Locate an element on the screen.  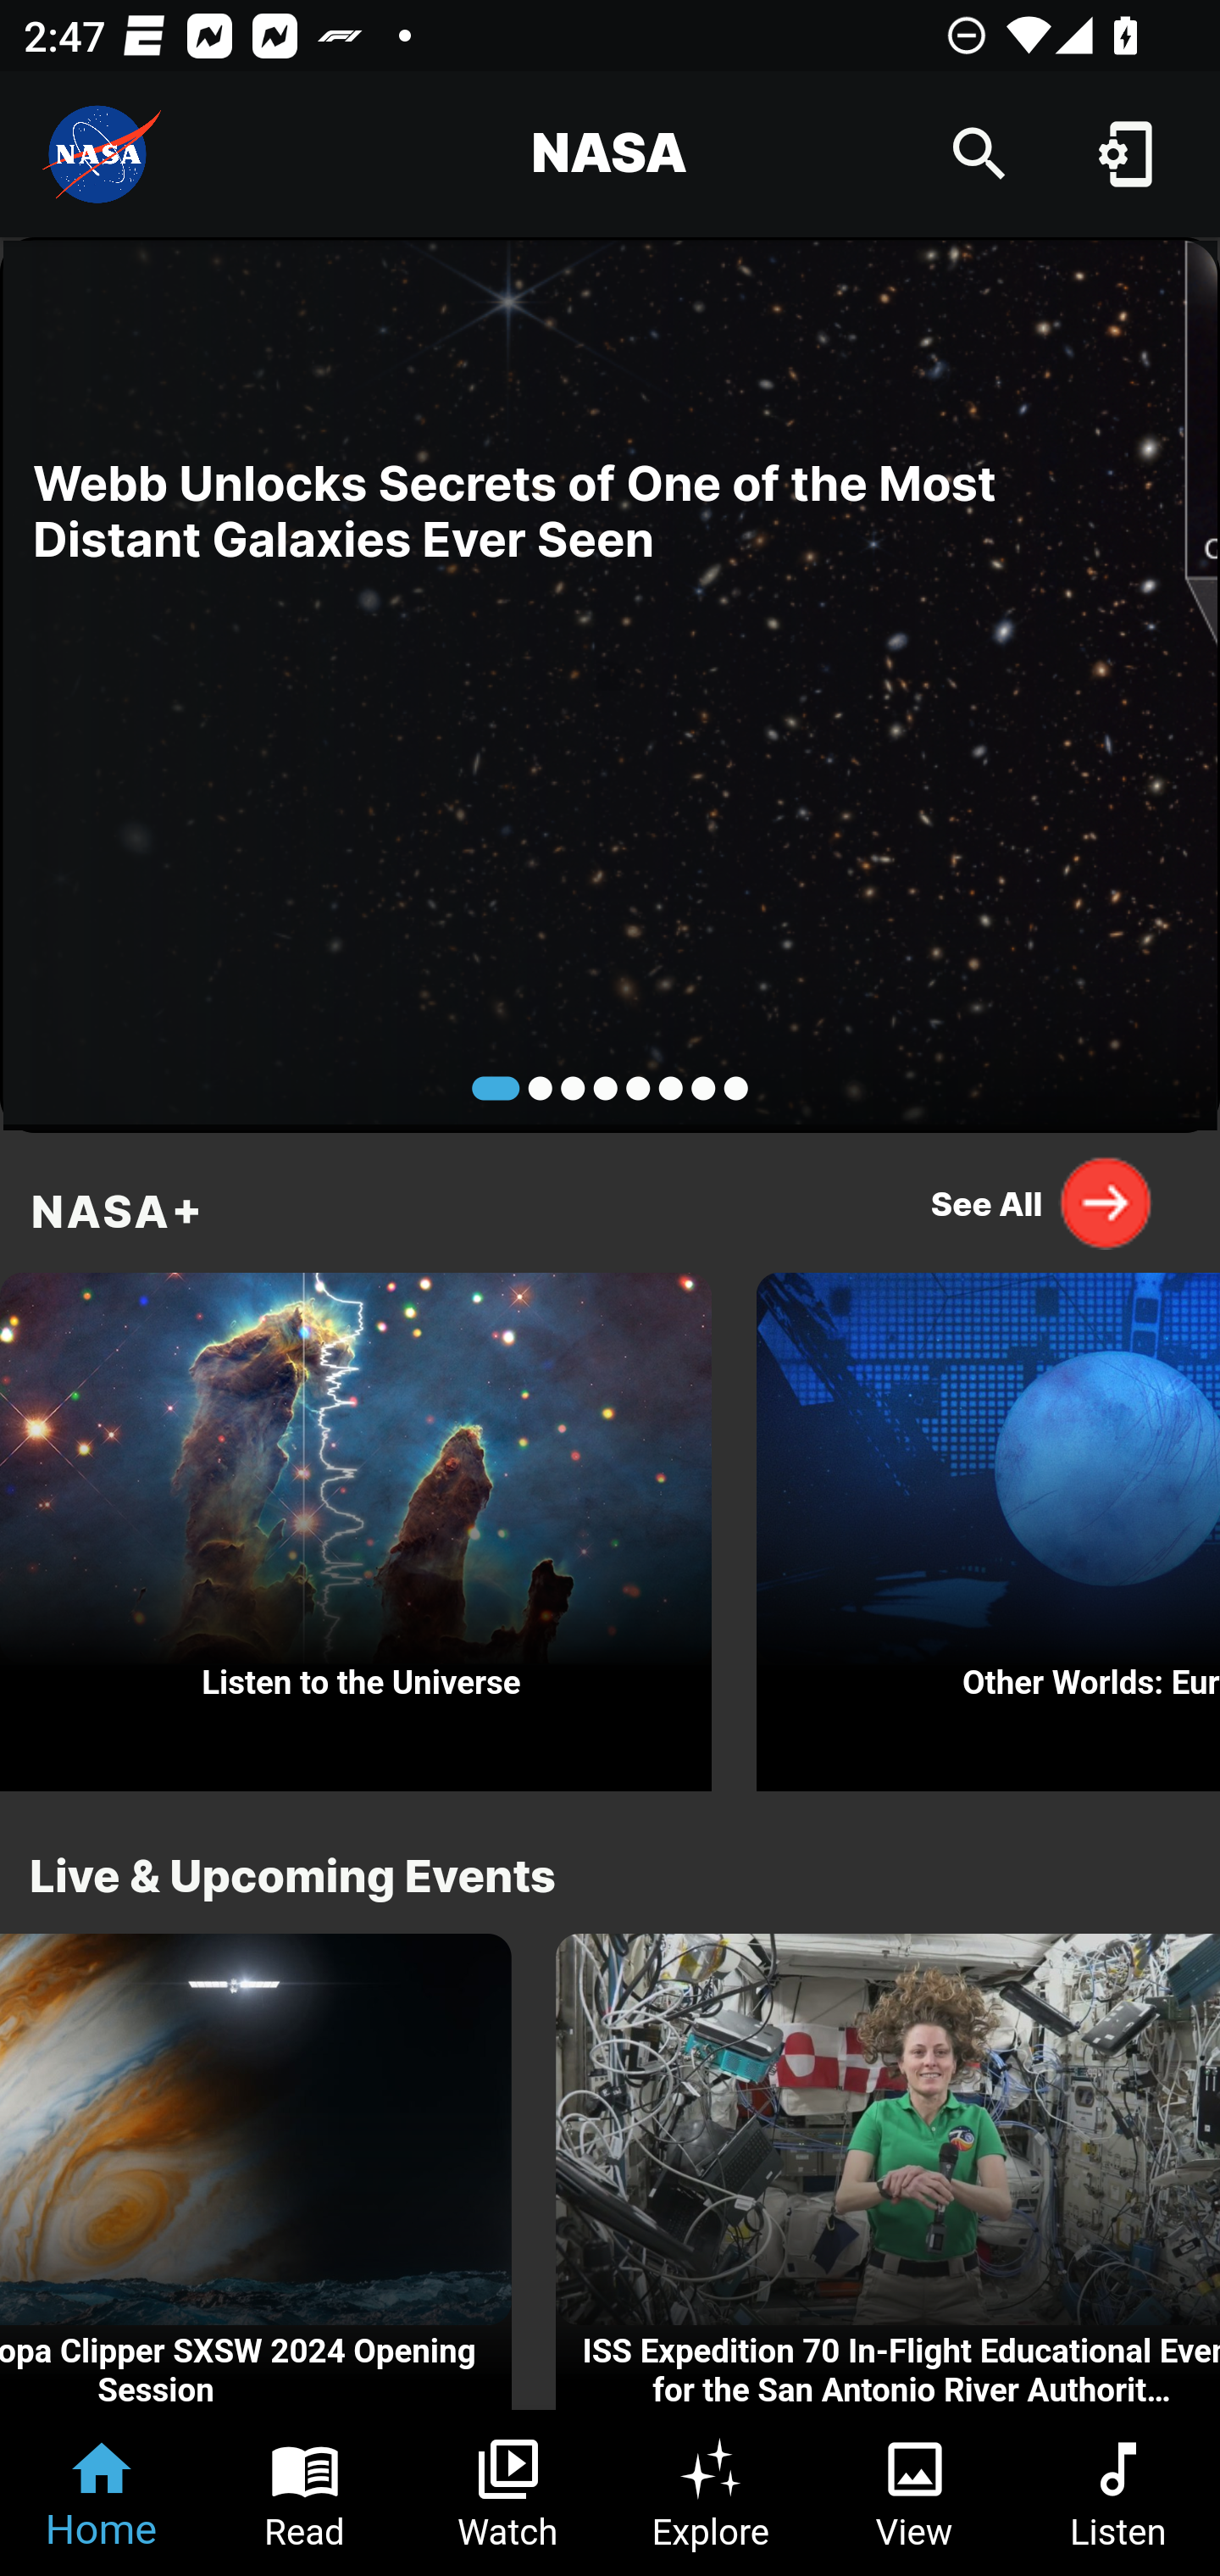
Explore
Tab 4 of 6 is located at coordinates (712, 2493).